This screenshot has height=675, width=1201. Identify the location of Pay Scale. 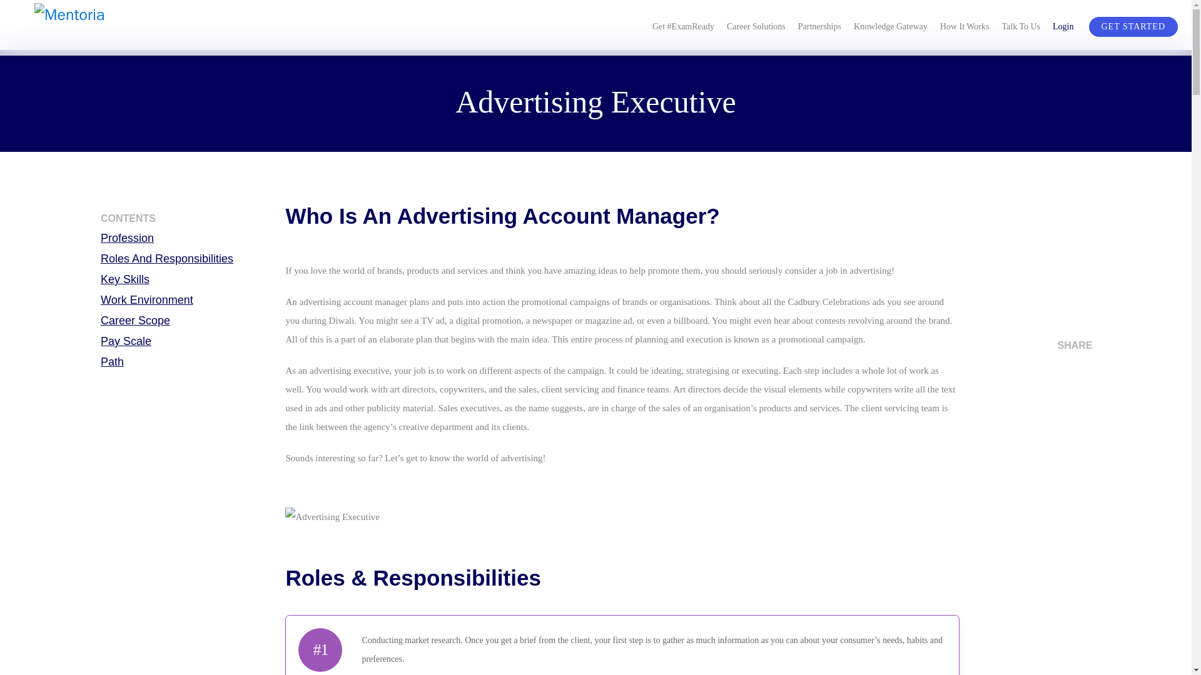
(188, 341).